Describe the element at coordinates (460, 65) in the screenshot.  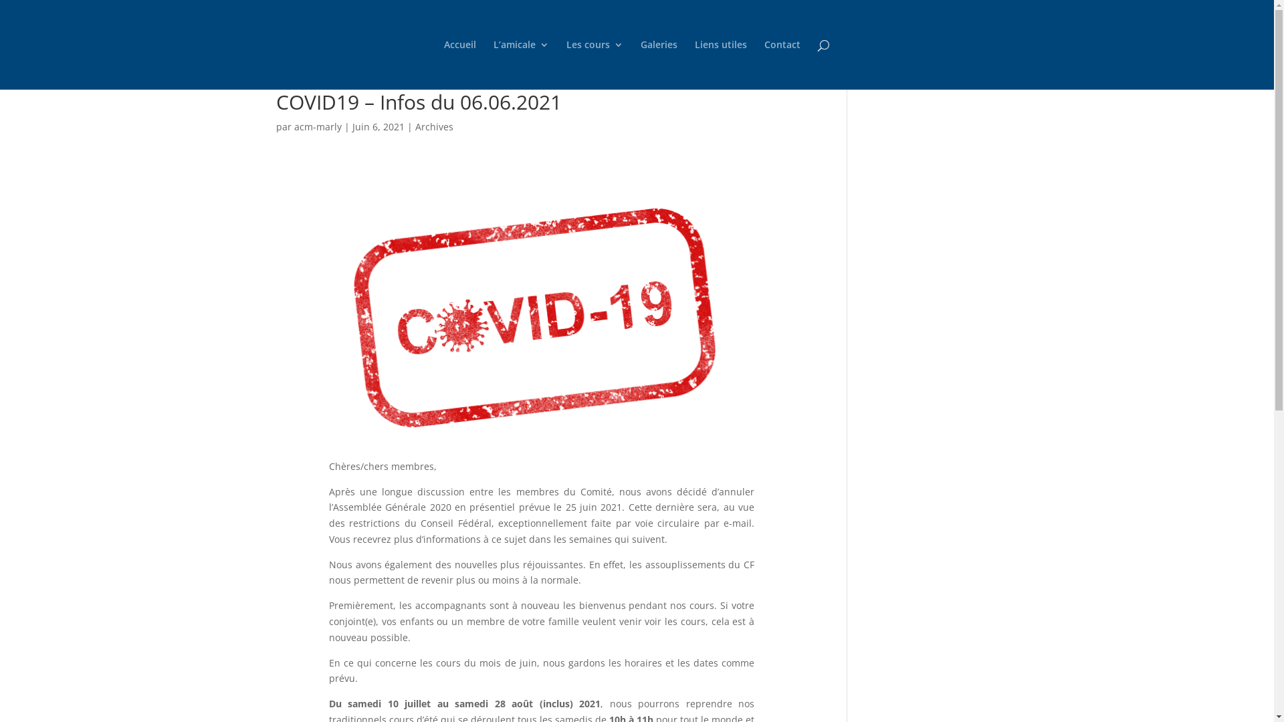
I see `Accueil` at that location.